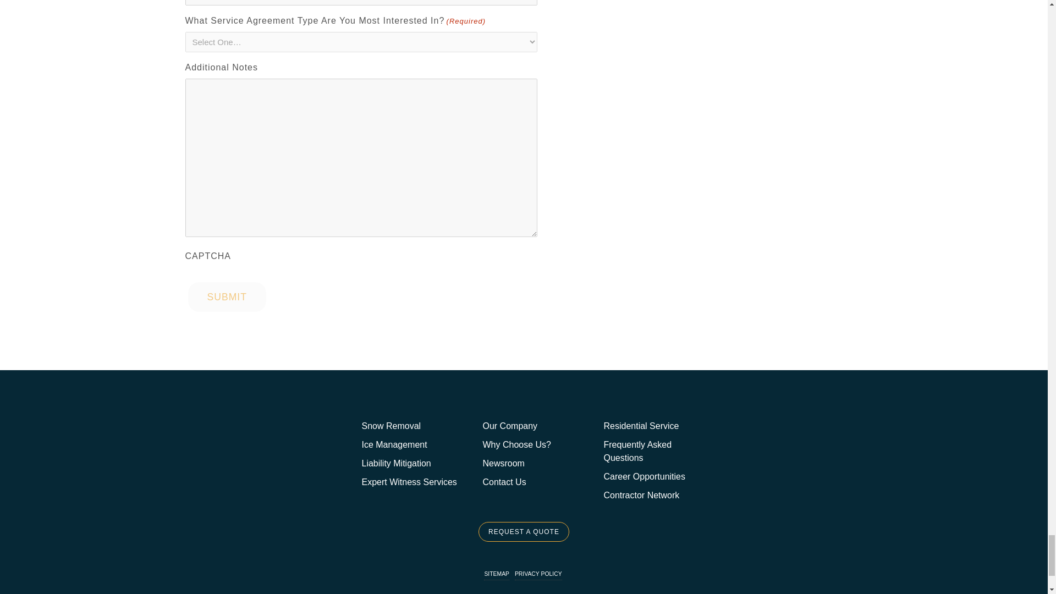 This screenshot has width=1056, height=594. I want to click on Snow Removal, so click(391, 426).